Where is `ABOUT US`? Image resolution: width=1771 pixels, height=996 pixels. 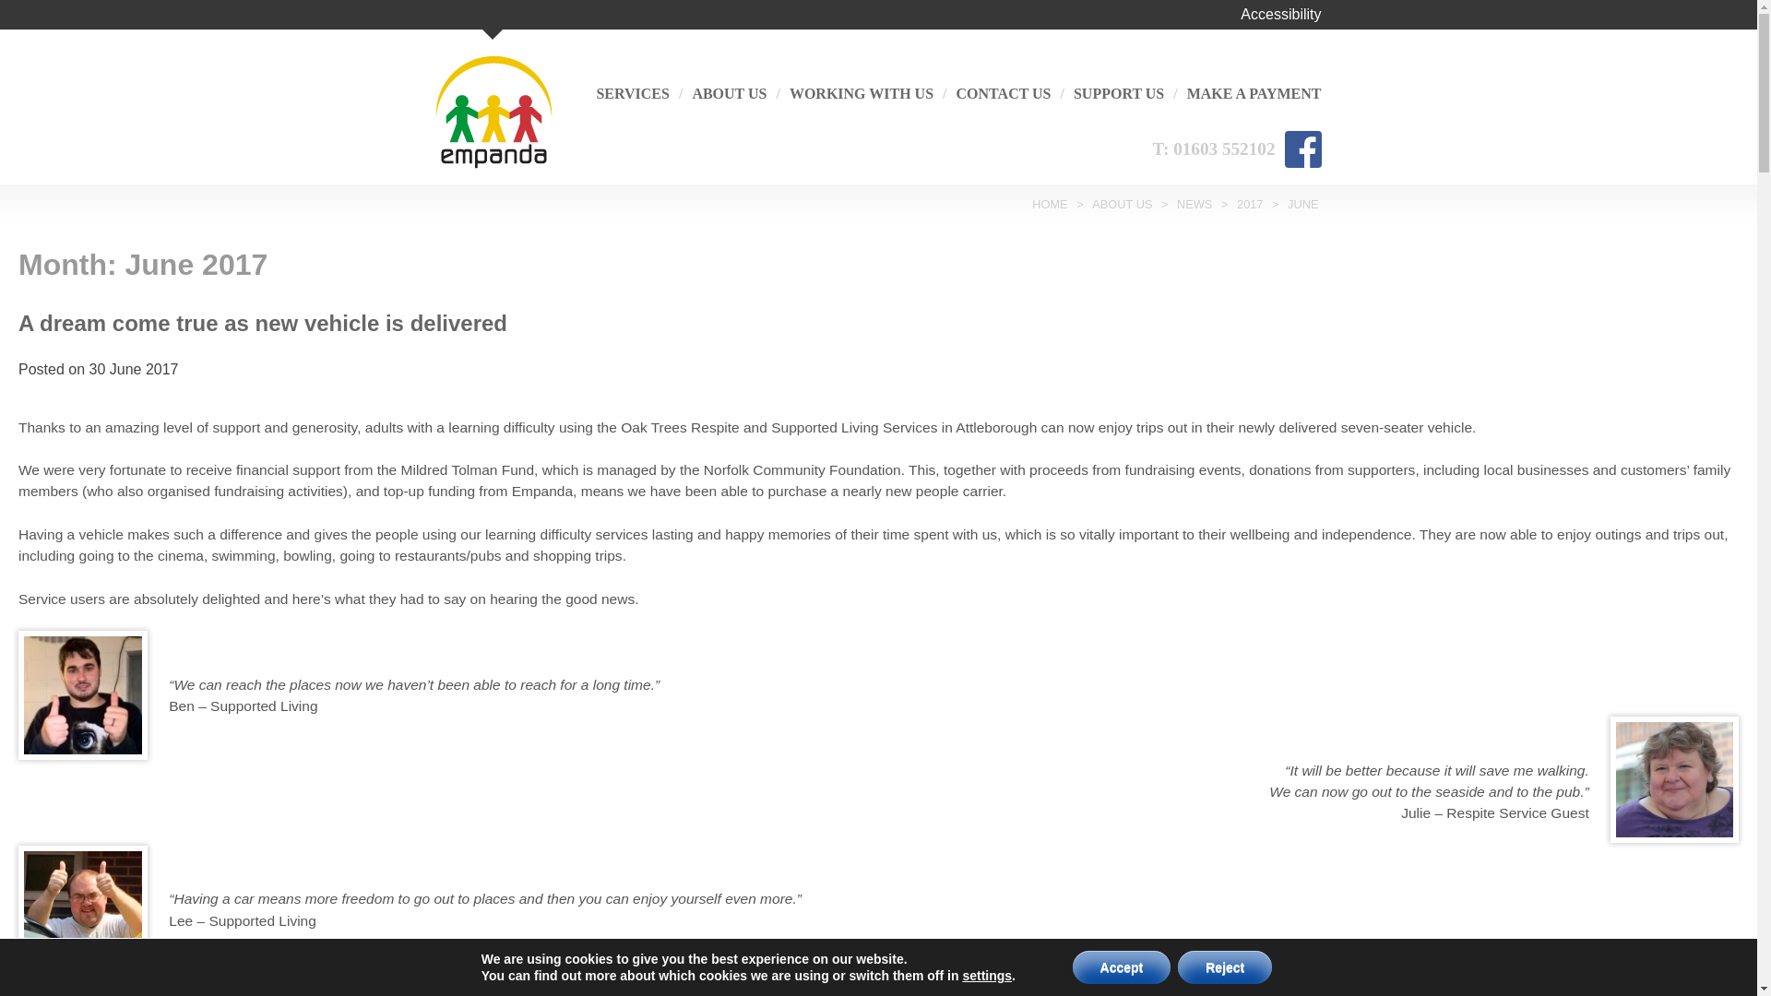
ABOUT US is located at coordinates (1122, 203).